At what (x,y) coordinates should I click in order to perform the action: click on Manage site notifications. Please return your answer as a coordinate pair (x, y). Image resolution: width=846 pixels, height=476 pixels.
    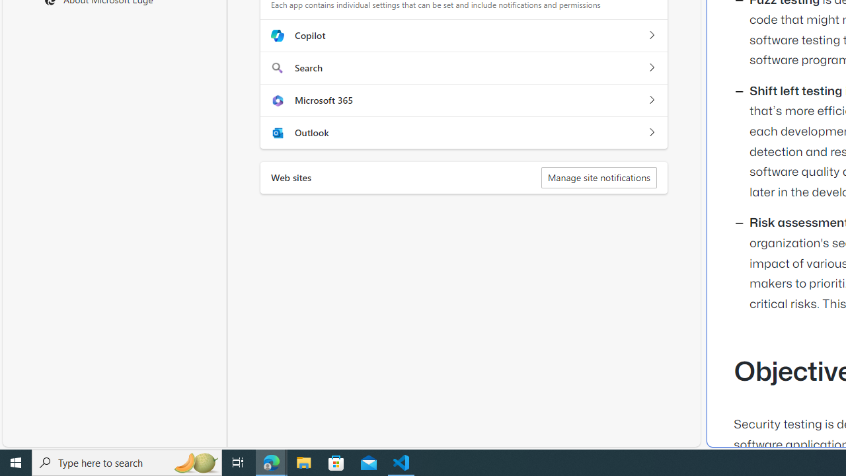
    Looking at the image, I should click on (599, 177).